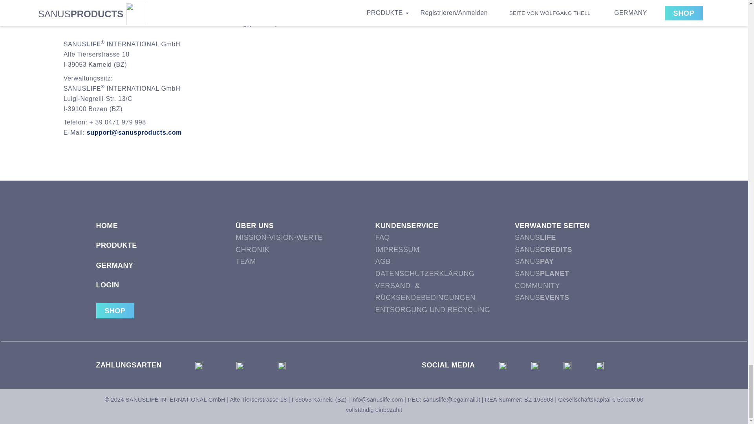 The height and width of the screenshot is (424, 754). I want to click on MISSION-VISION-WERTE, so click(304, 238).